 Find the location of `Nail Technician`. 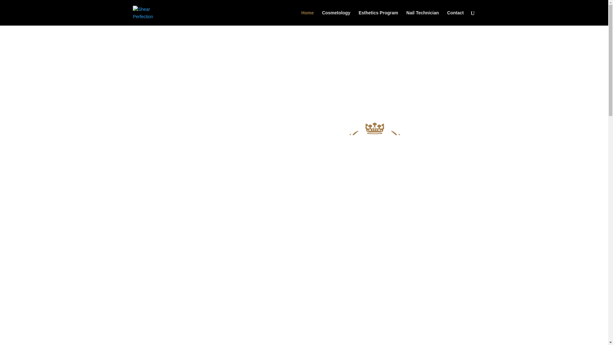

Nail Technician is located at coordinates (422, 18).